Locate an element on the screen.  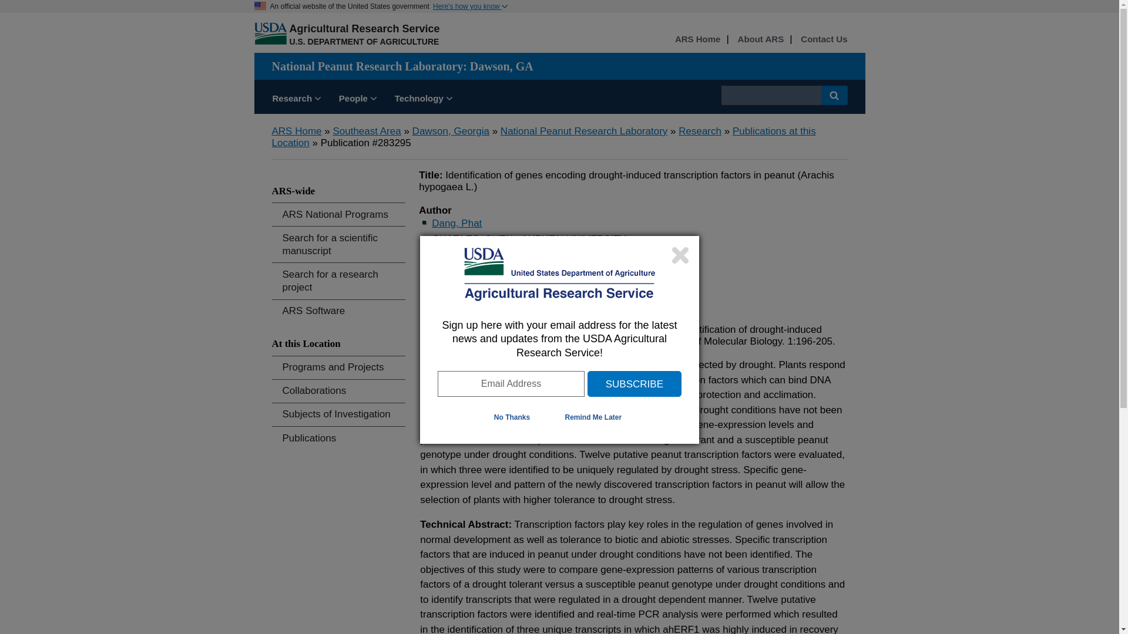
ARS Home is located at coordinates (697, 39).